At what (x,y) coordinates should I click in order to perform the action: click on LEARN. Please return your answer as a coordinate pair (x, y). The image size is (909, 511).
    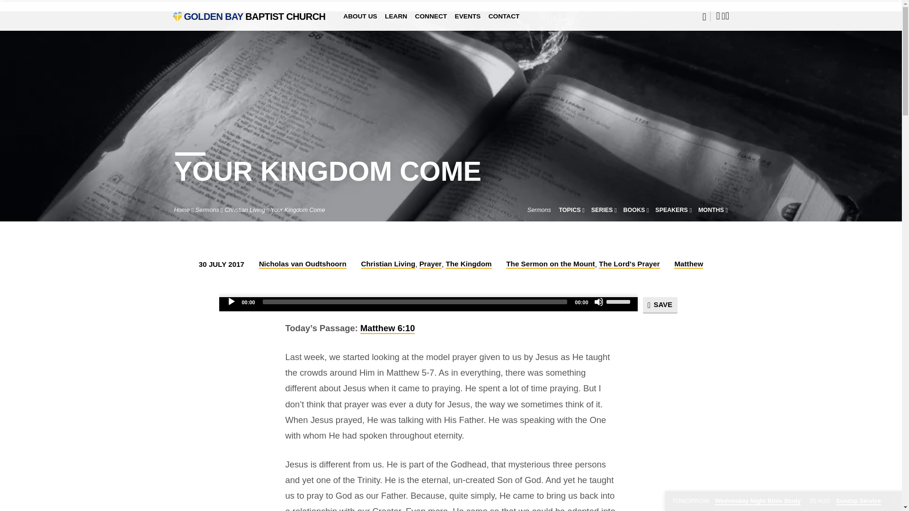
    Looking at the image, I should click on (396, 22).